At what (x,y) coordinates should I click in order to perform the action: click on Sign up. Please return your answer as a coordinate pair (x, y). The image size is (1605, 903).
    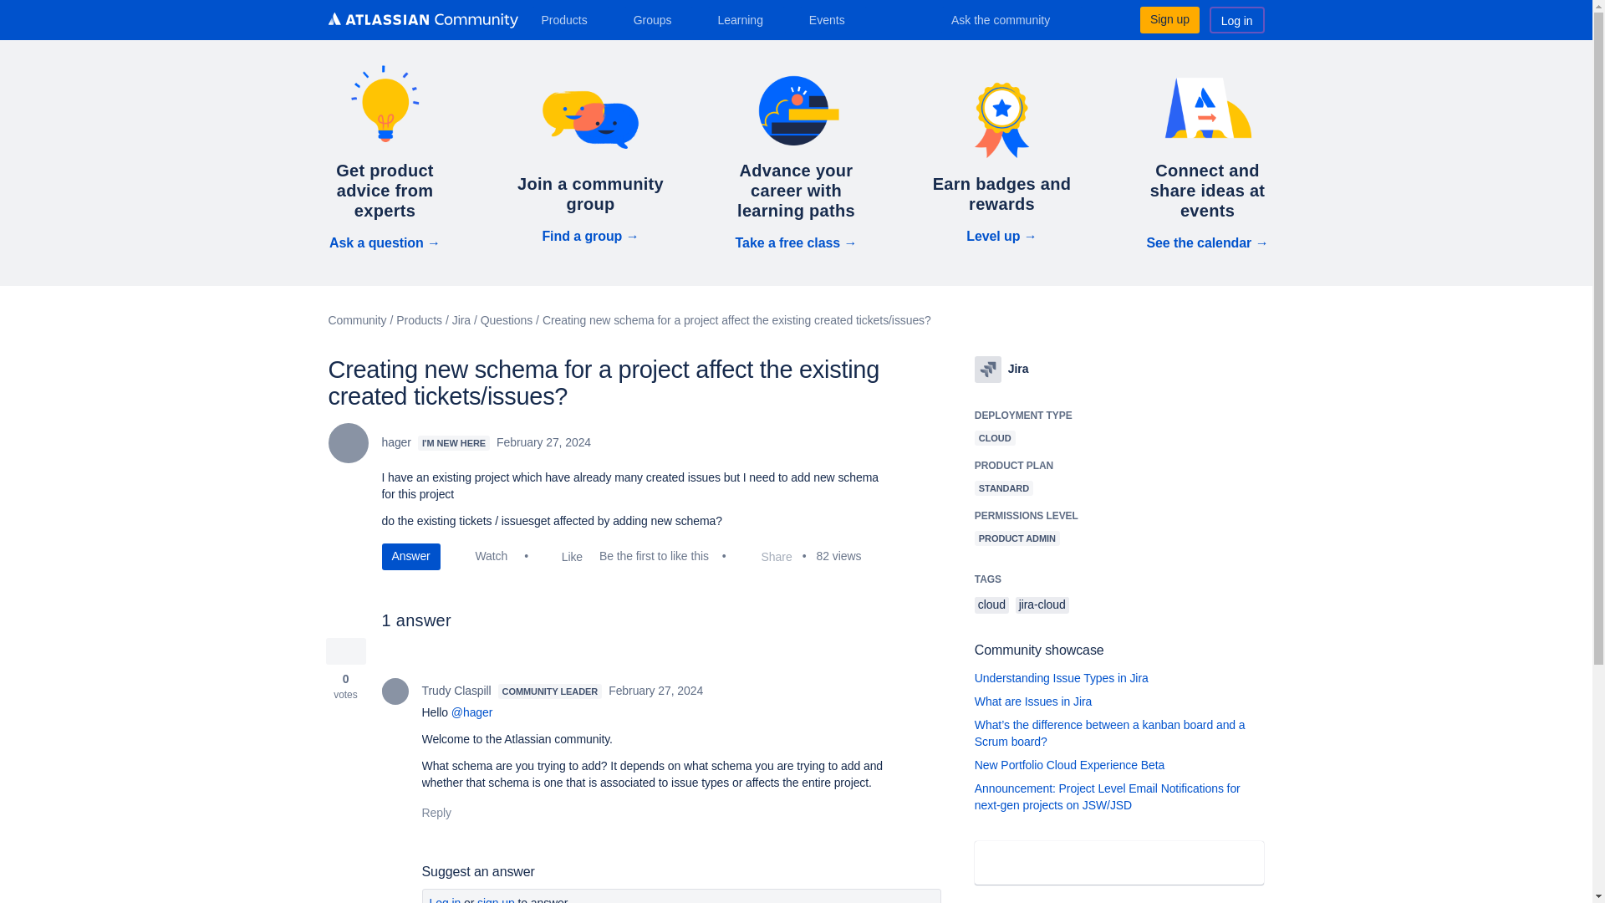
    Looking at the image, I should click on (1169, 19).